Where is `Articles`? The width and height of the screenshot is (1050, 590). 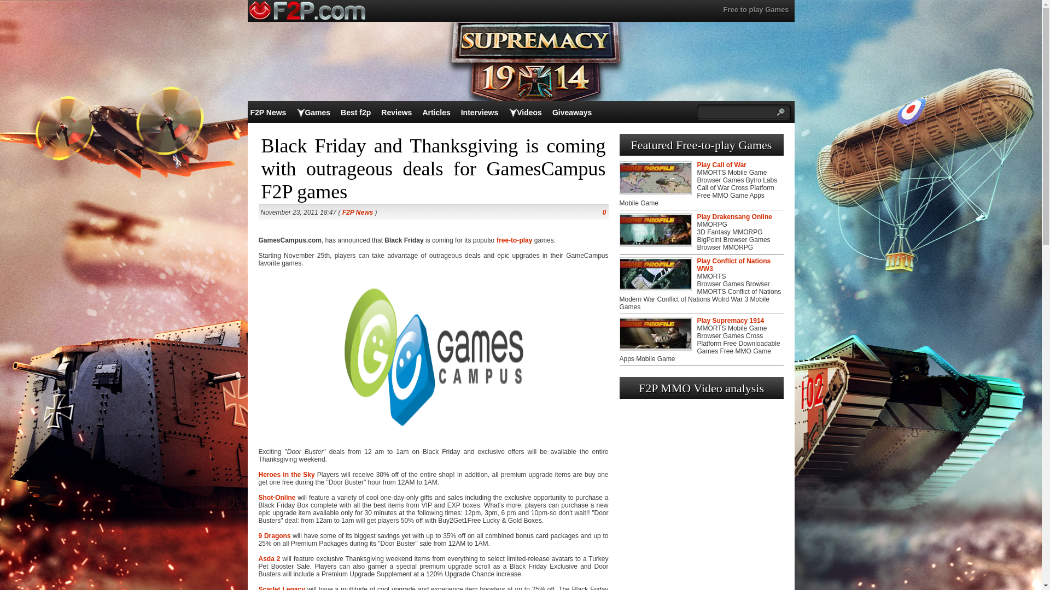 Articles is located at coordinates (436, 112).